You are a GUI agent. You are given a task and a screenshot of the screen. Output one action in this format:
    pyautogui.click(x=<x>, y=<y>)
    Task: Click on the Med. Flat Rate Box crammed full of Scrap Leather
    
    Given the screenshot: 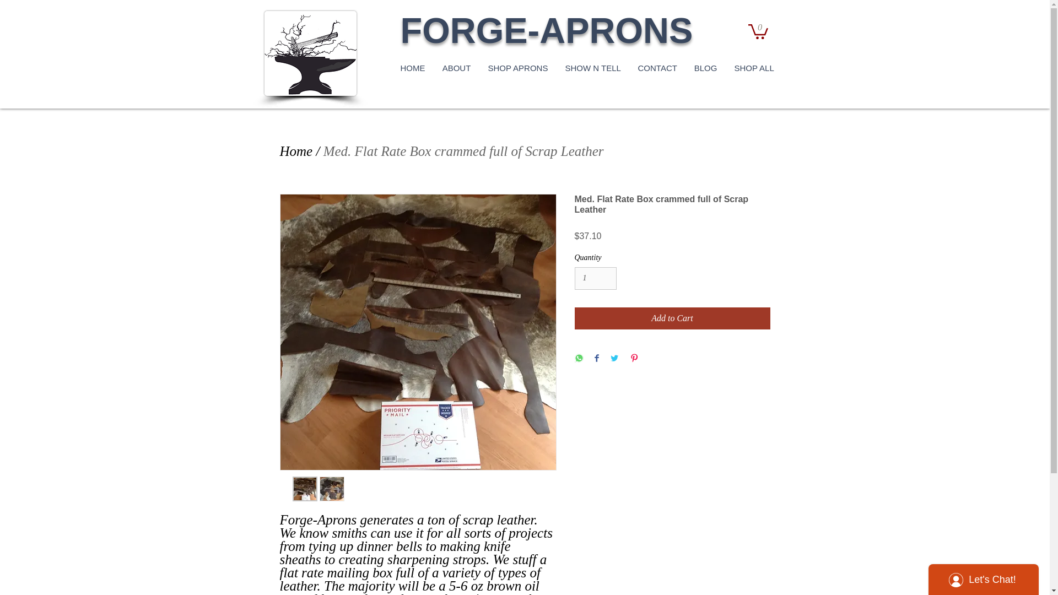 What is the action you would take?
    pyautogui.click(x=464, y=151)
    